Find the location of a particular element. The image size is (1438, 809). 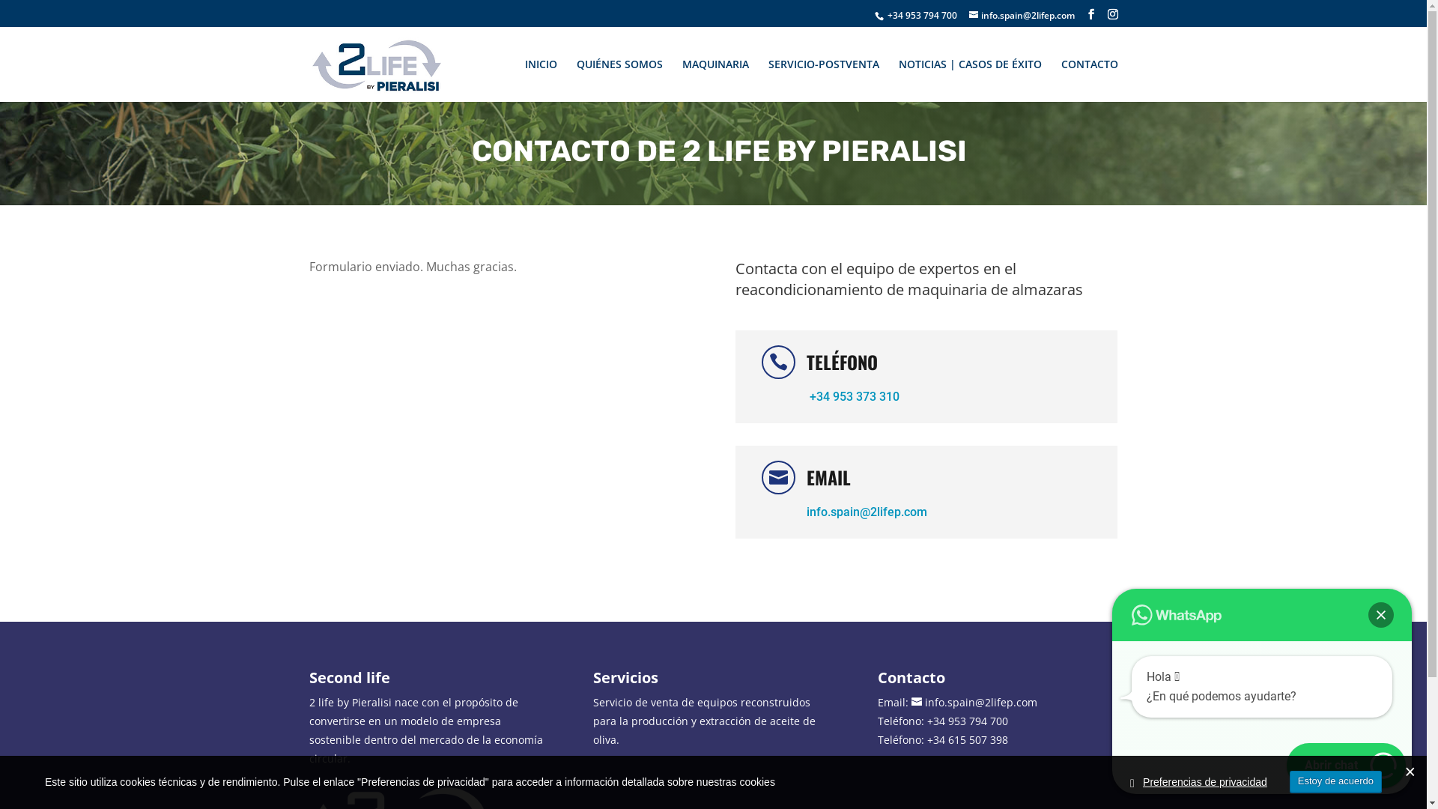

SERVICIO-POSTVENTA is located at coordinates (824, 76).